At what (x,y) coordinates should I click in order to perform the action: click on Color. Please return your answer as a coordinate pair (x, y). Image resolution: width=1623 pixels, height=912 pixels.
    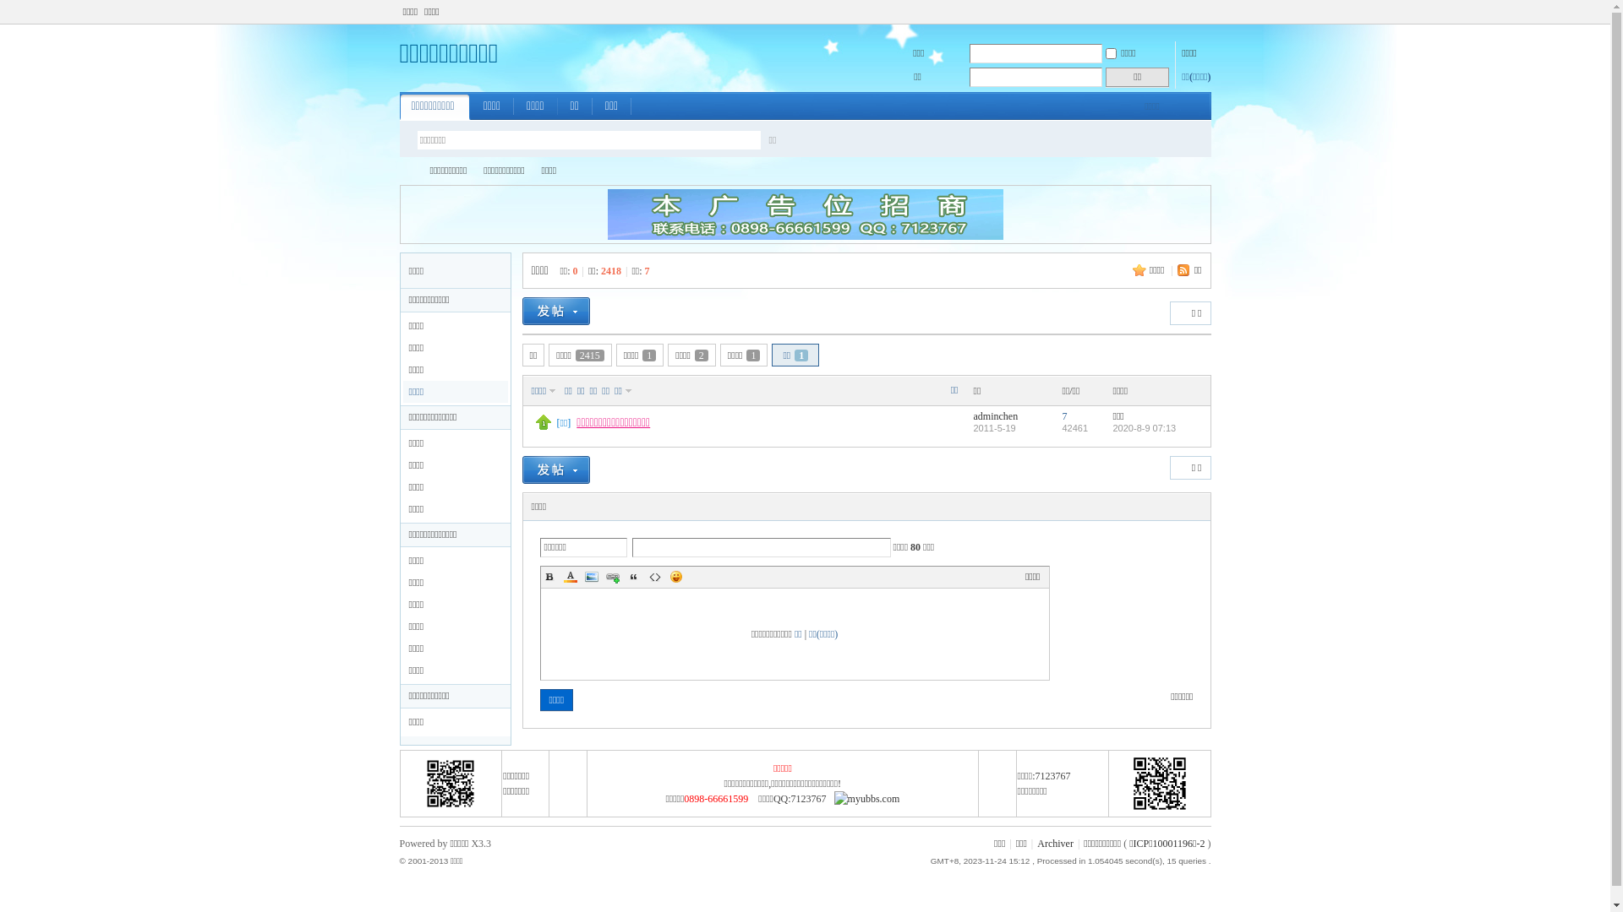
    Looking at the image, I should click on (570, 577).